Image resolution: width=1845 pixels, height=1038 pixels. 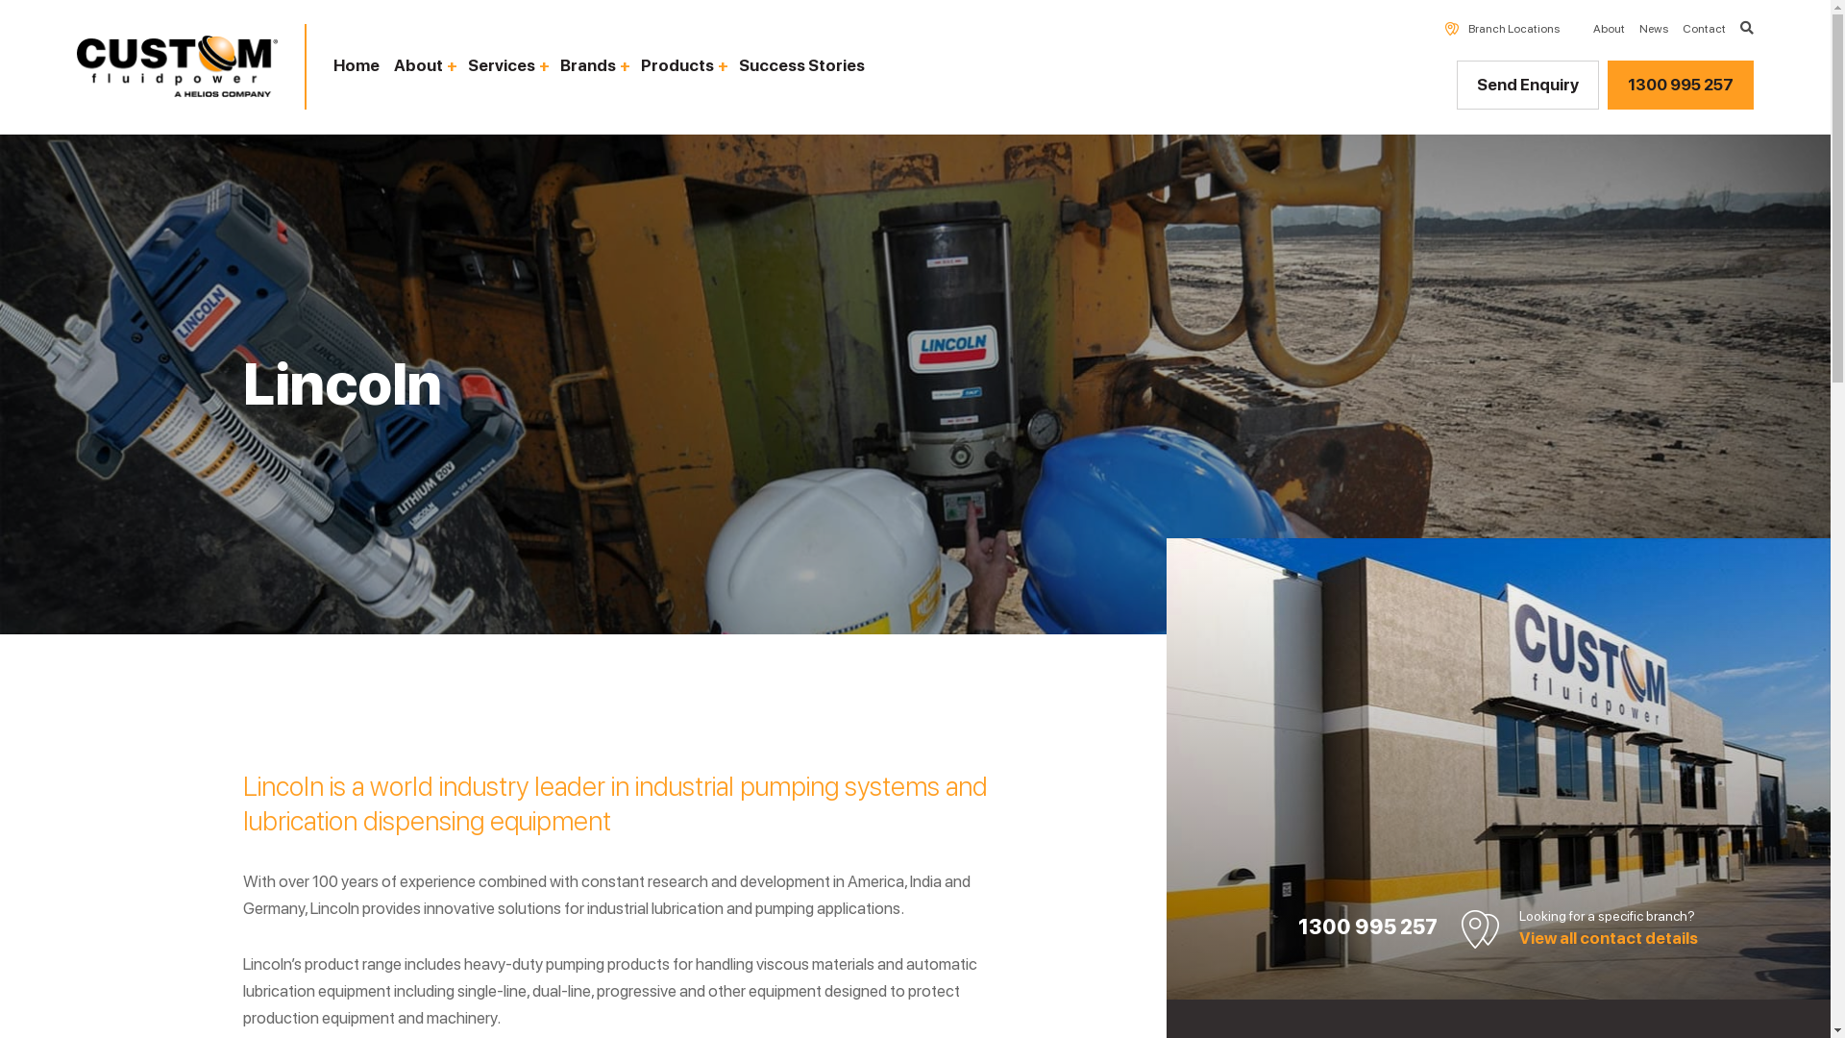 What do you see at coordinates (1705, 29) in the screenshot?
I see `Contact` at bounding box center [1705, 29].